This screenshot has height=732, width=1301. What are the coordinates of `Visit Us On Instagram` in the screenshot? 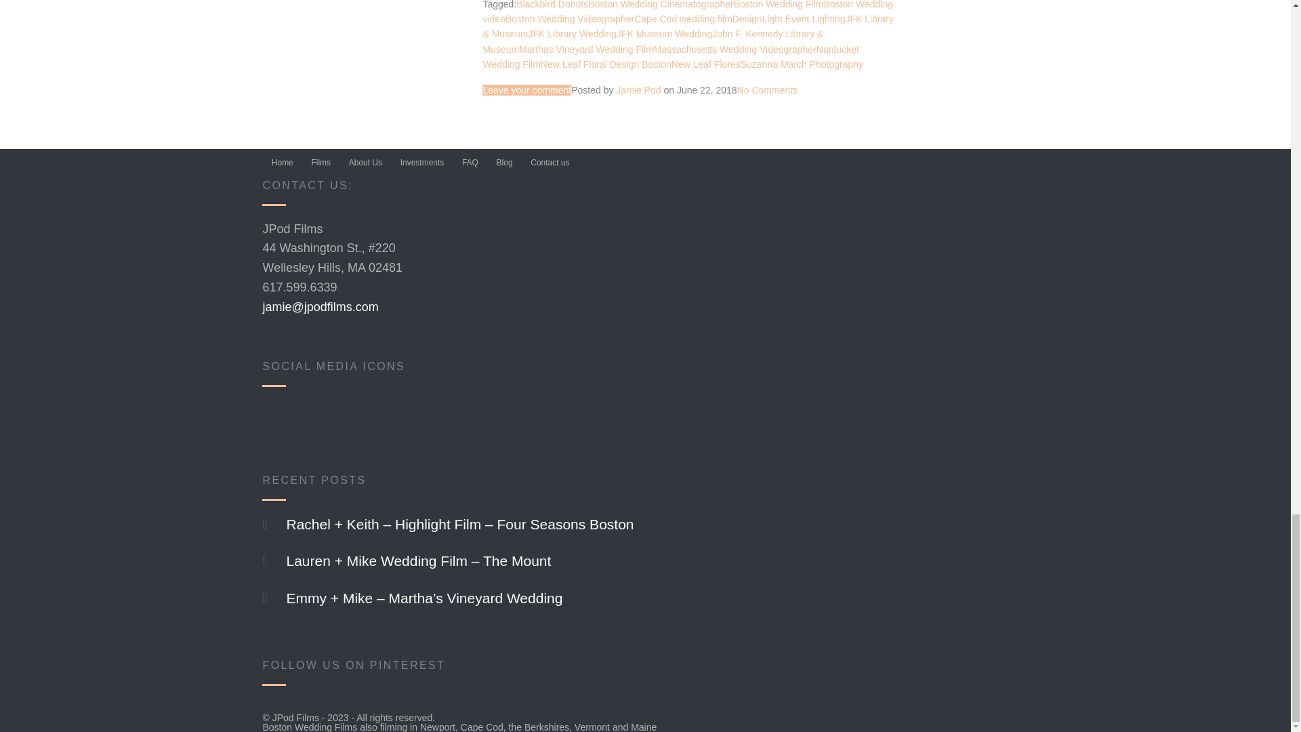 It's located at (409, 416).